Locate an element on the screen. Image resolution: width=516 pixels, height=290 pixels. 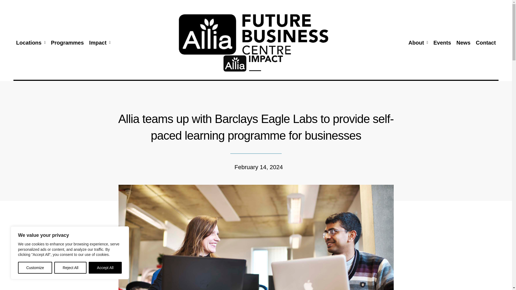
Customize is located at coordinates (35, 268).